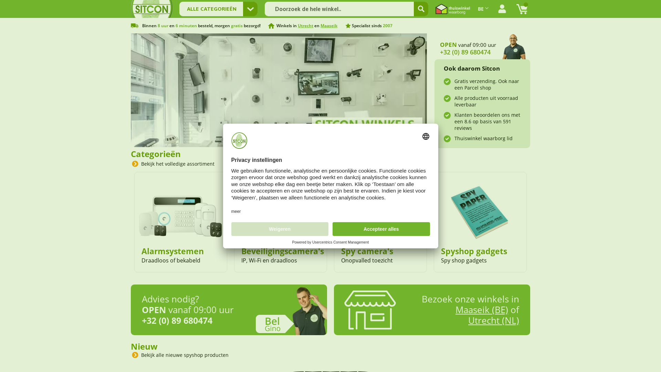 Image resolution: width=661 pixels, height=372 pixels. I want to click on Utrecht, so click(306, 25).